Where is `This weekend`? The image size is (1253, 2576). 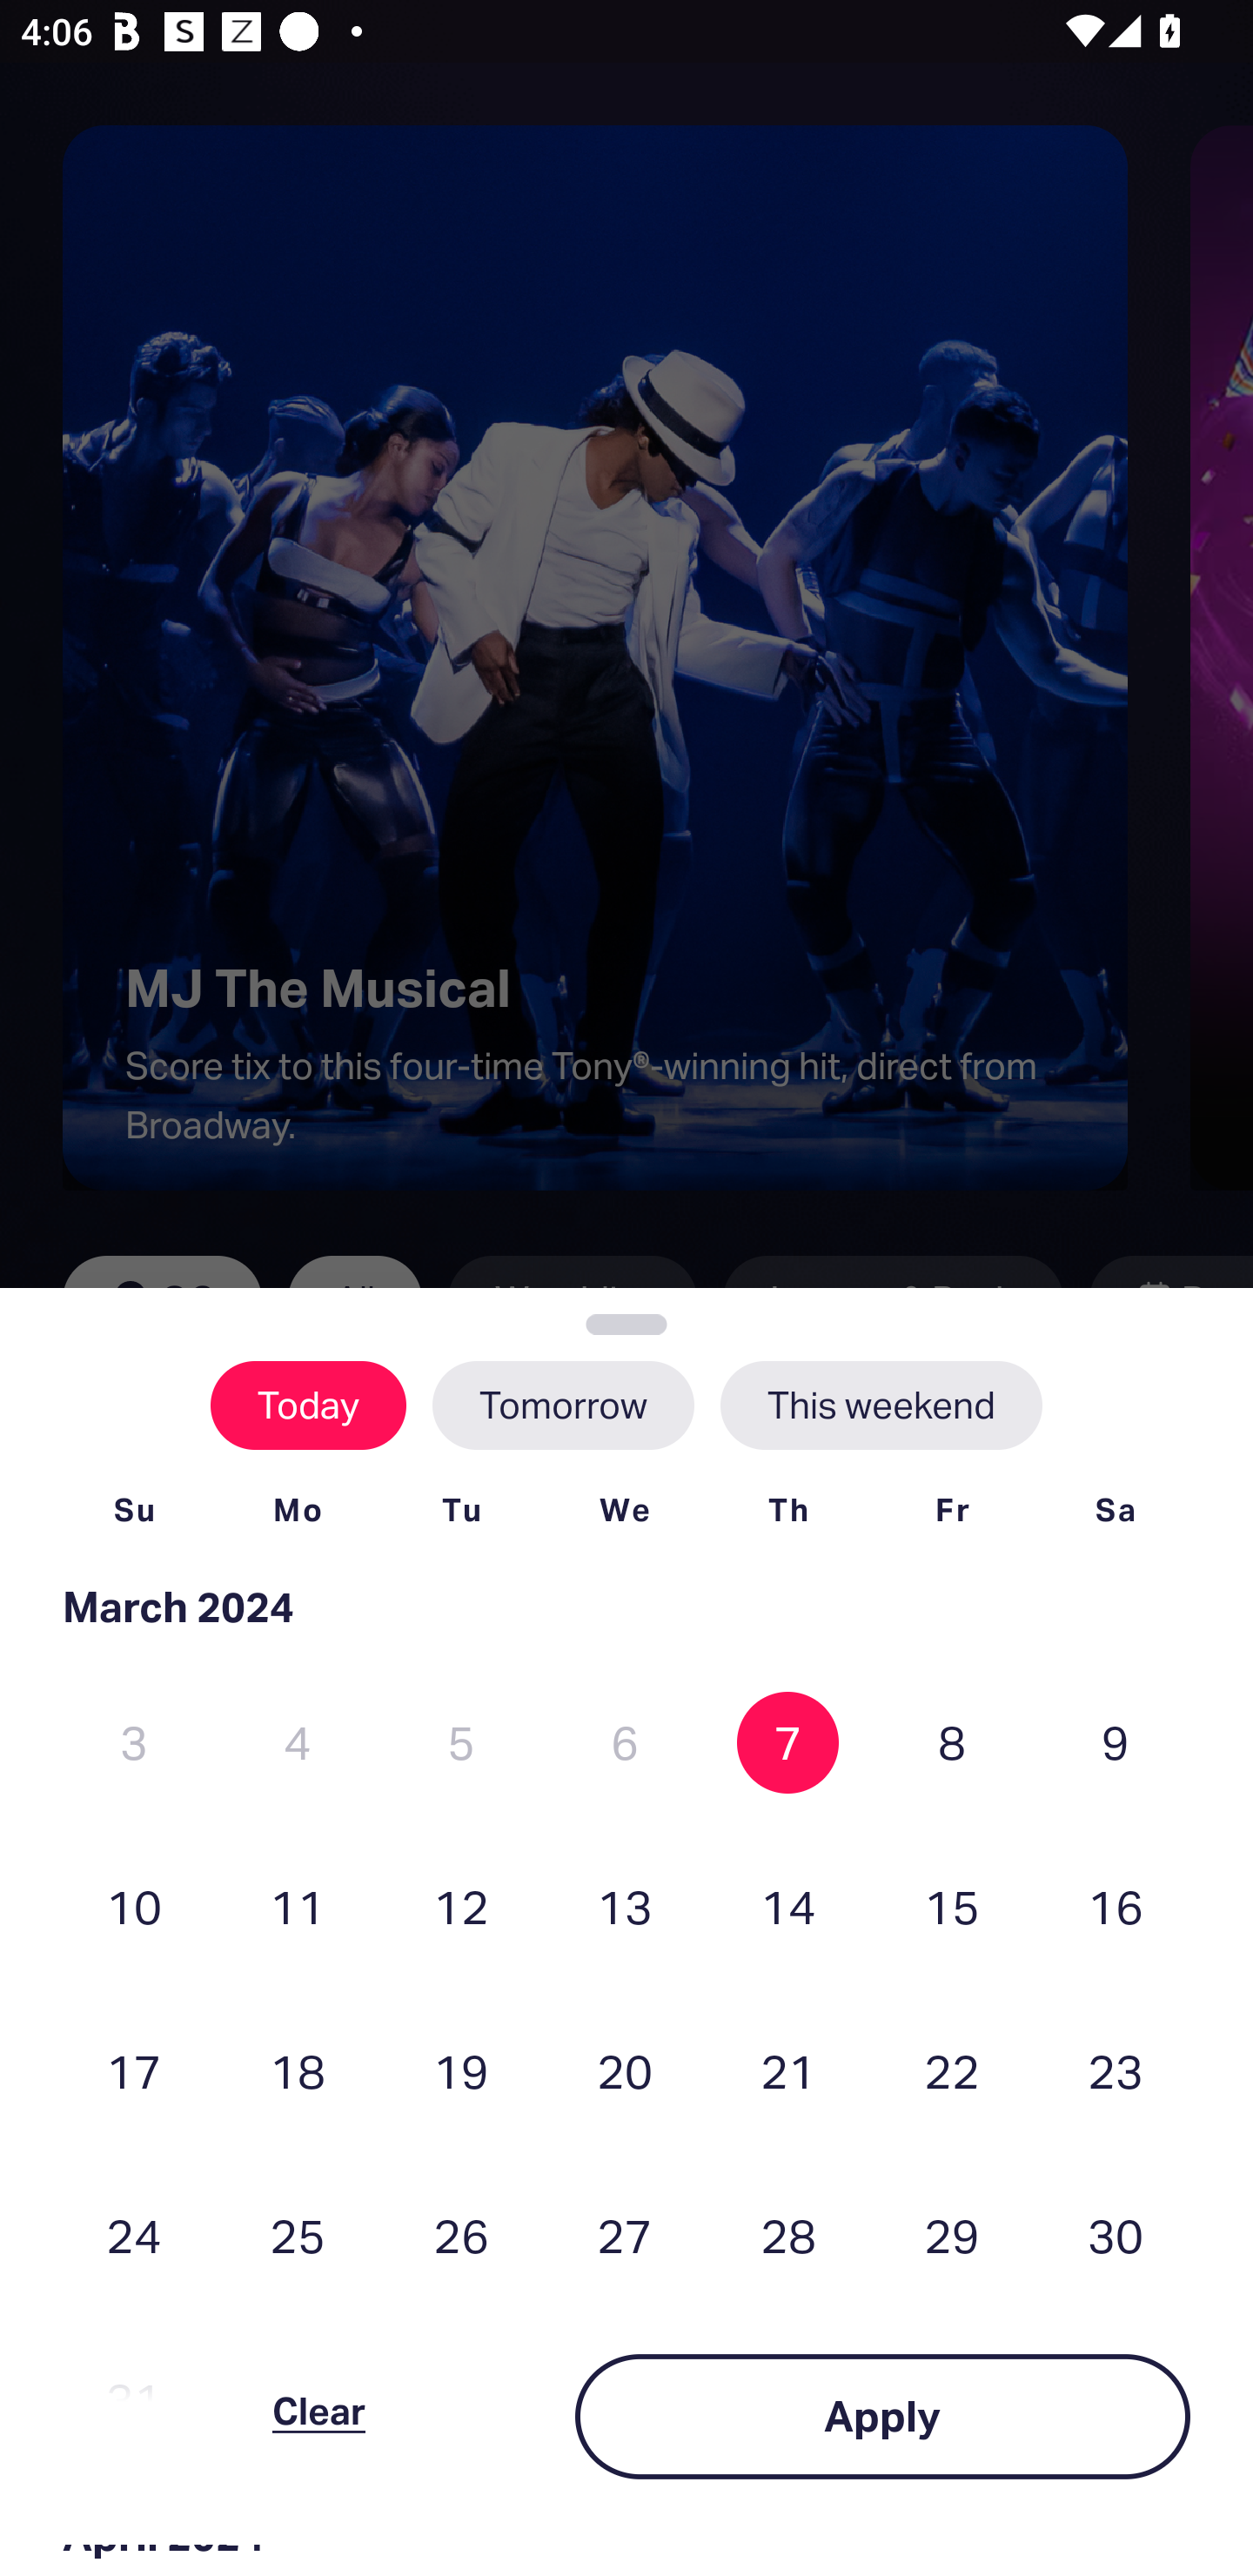 This weekend is located at coordinates (881, 1405).